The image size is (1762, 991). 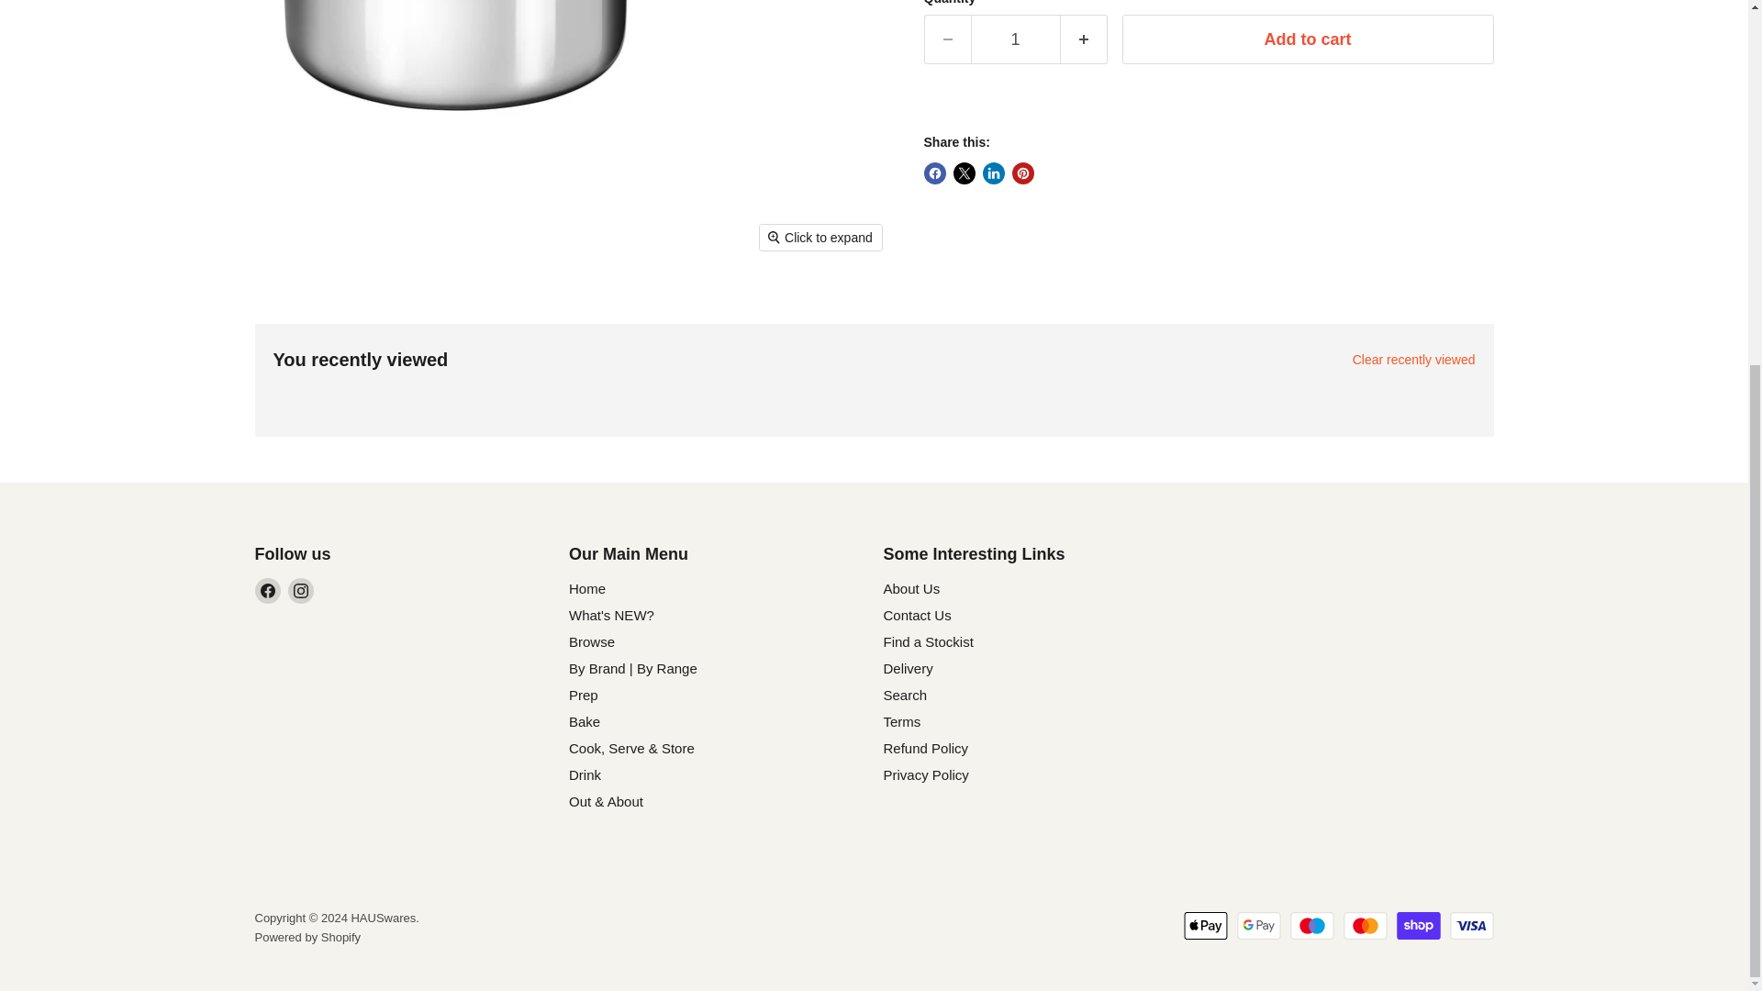 What do you see at coordinates (268, 590) in the screenshot?
I see `Facebook` at bounding box center [268, 590].